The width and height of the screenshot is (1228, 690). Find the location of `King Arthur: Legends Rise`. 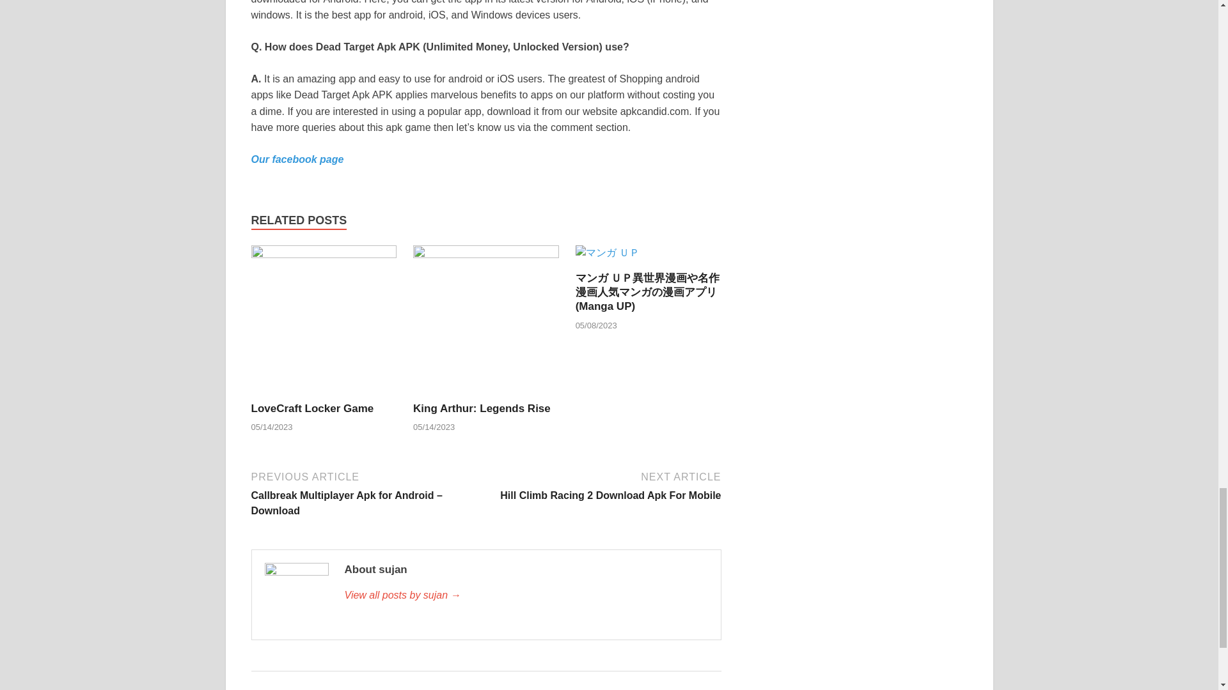

King Arthur: Legends Rise is located at coordinates (485, 323).